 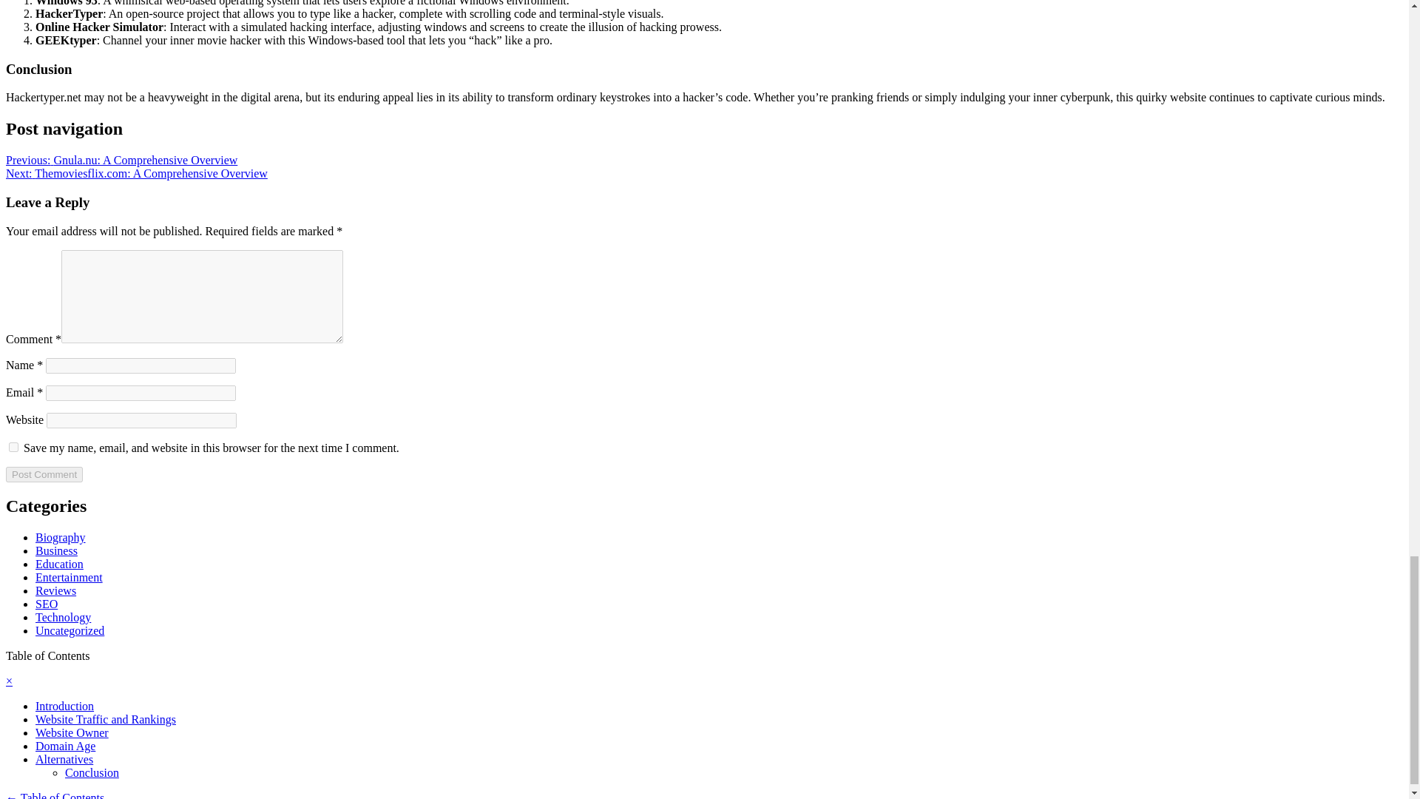 What do you see at coordinates (65, 746) in the screenshot?
I see `Domain Age` at bounding box center [65, 746].